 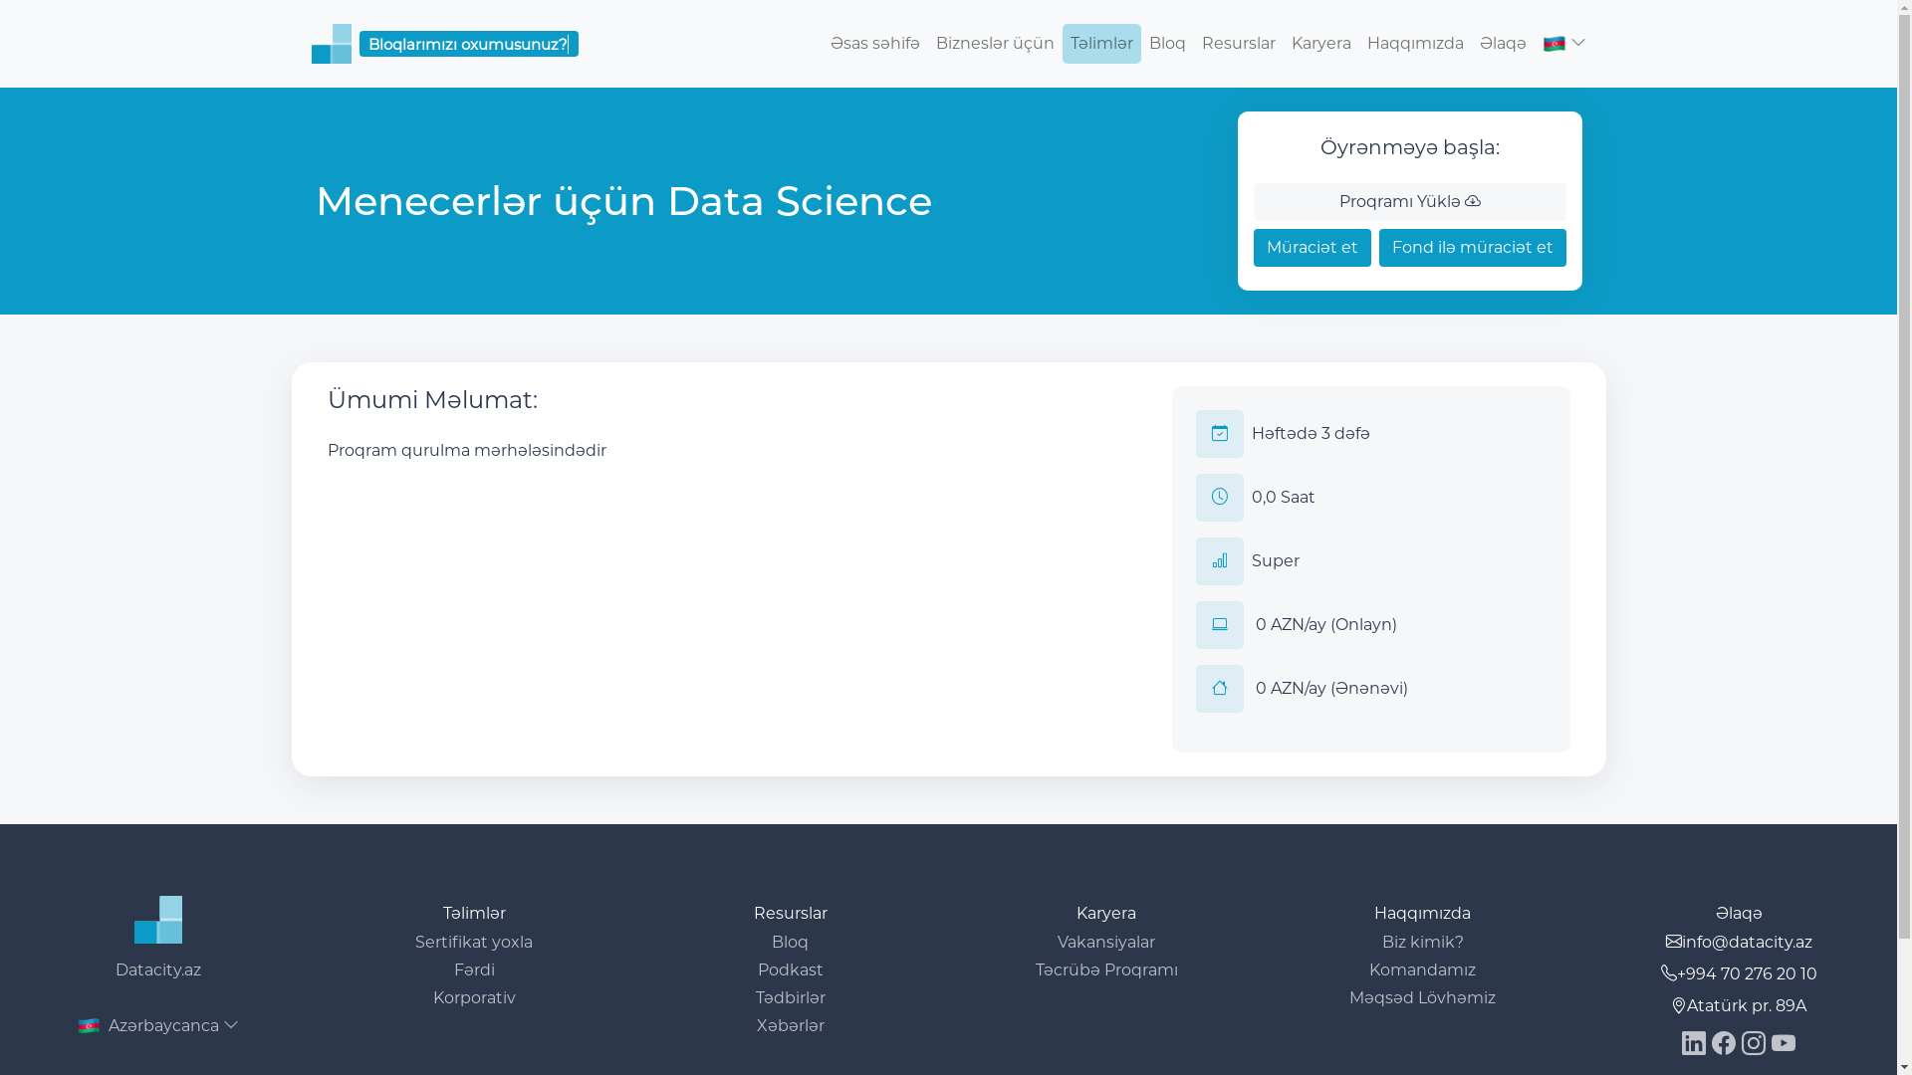 What do you see at coordinates (1106, 942) in the screenshot?
I see `Vakansiyalar` at bounding box center [1106, 942].